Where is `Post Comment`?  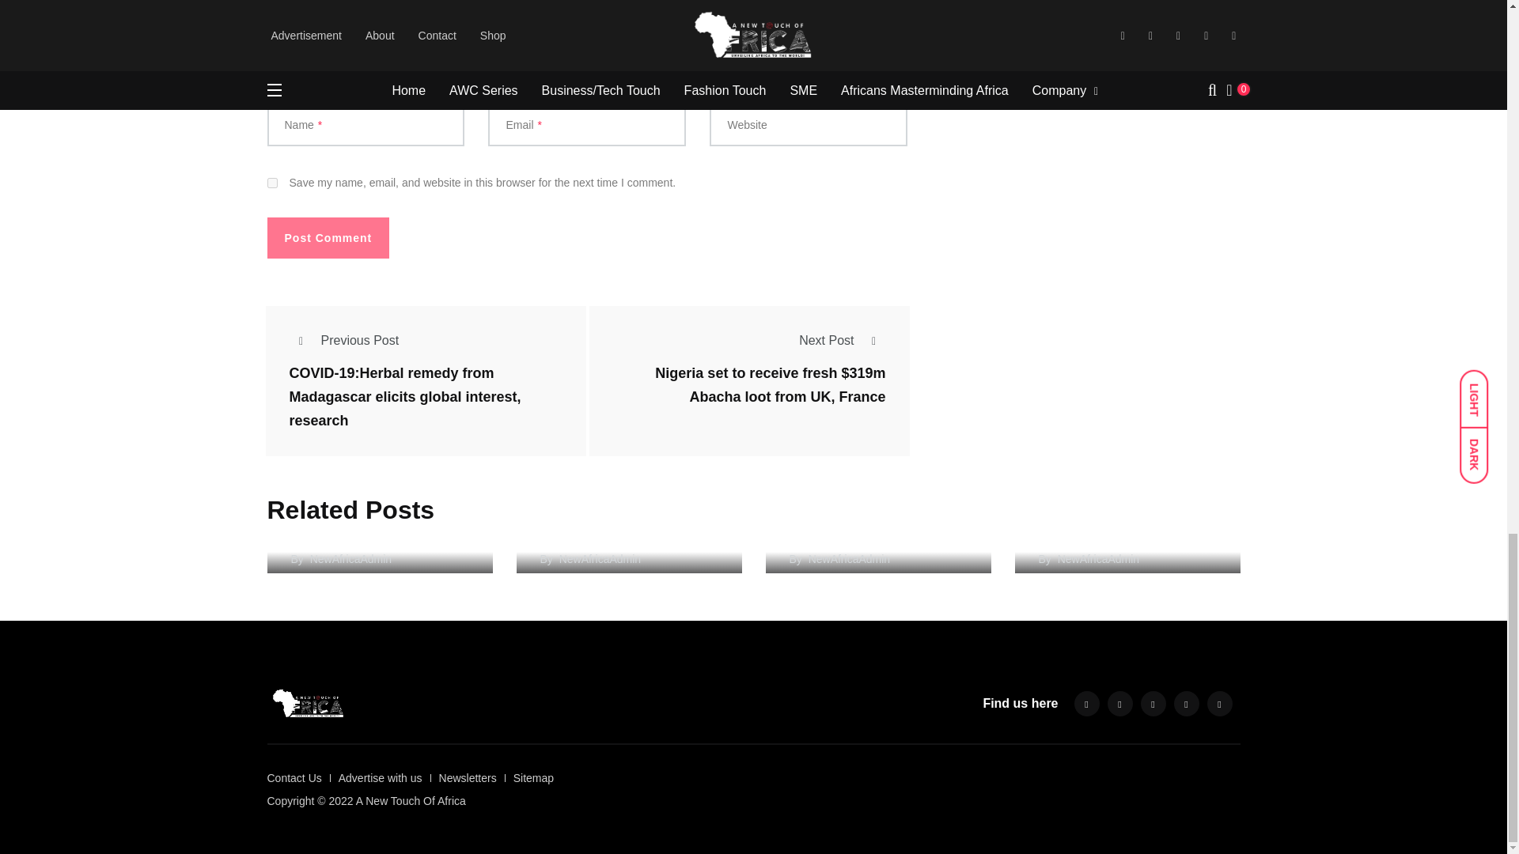
Post Comment is located at coordinates (328, 238).